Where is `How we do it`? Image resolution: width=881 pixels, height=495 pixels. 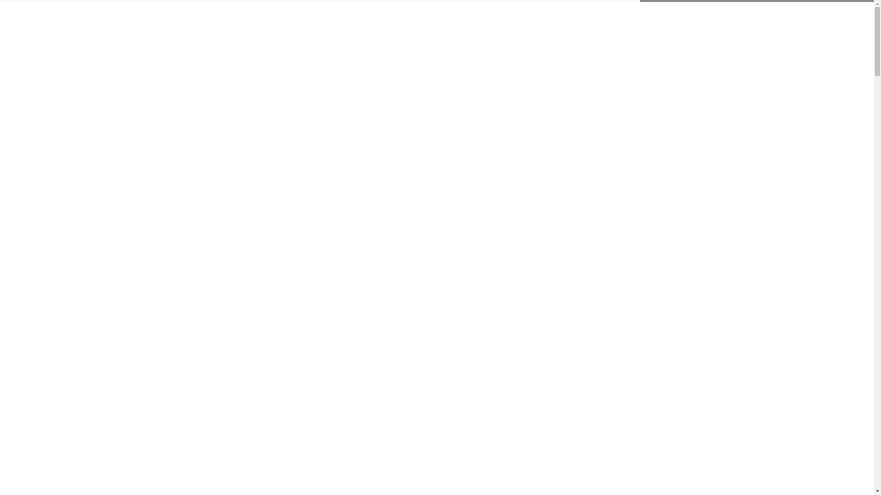 How we do it is located at coordinates (422, 20).